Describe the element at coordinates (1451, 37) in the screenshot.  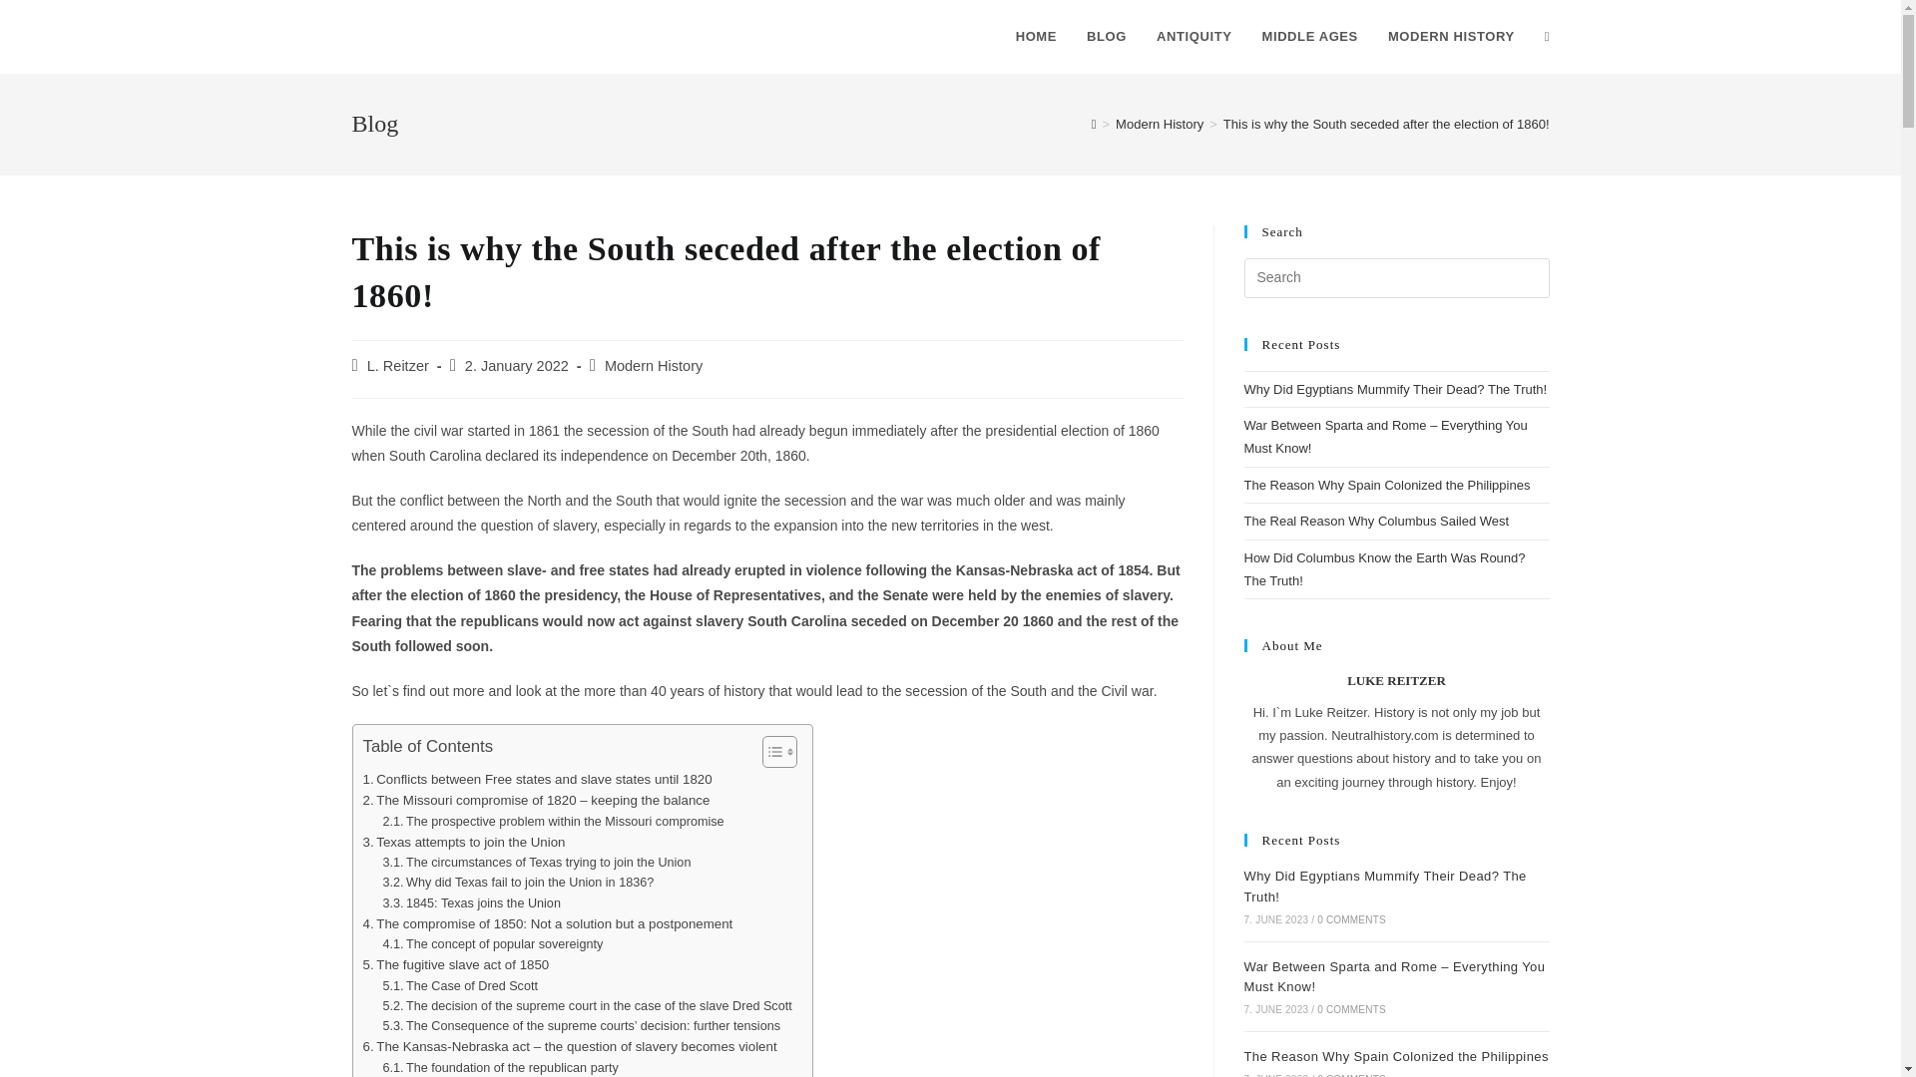
I see `MODERN HISTORY` at that location.